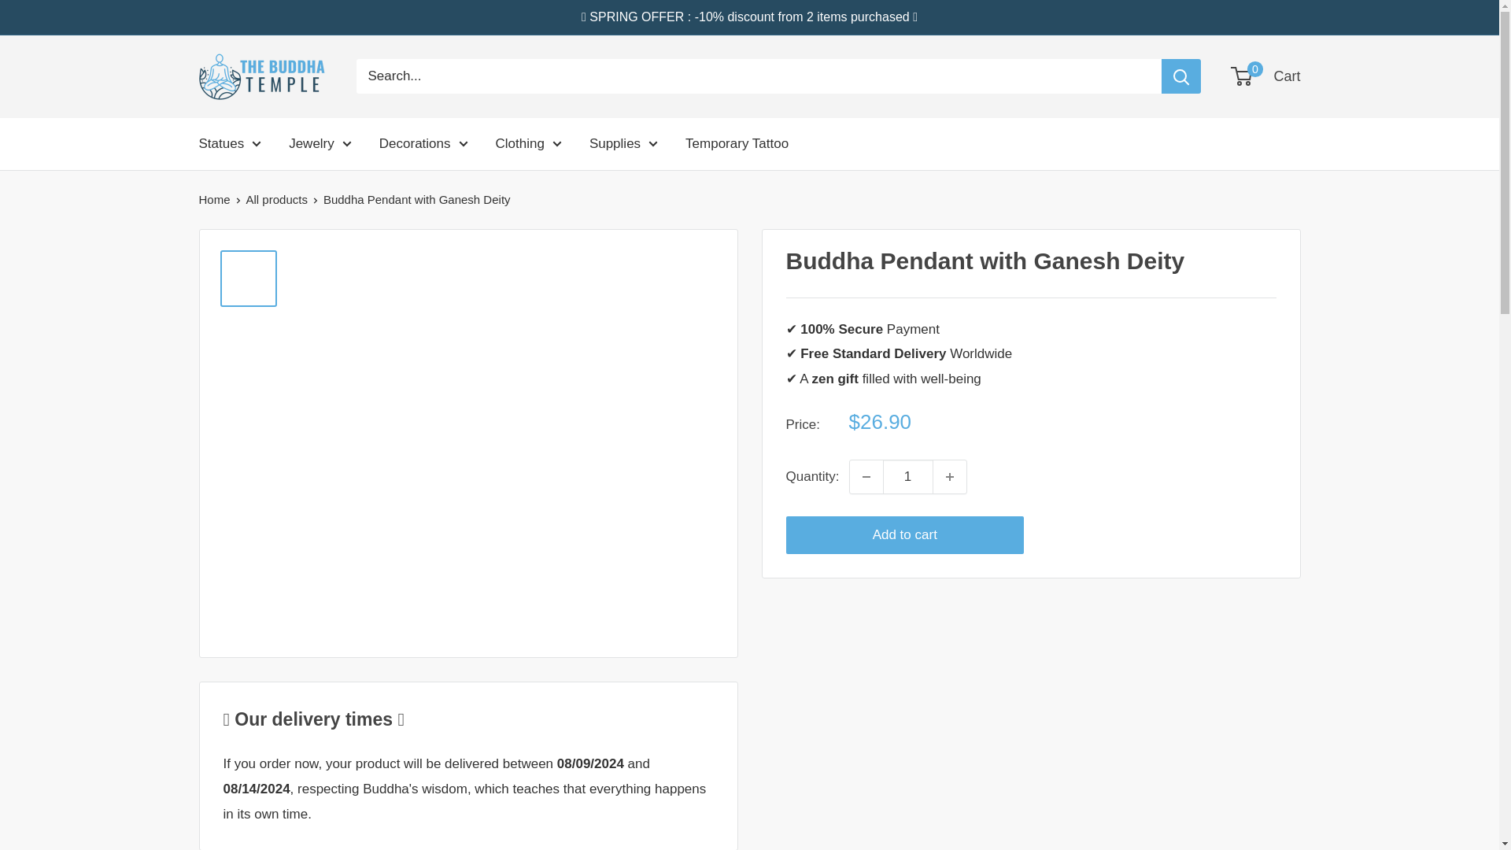  What do you see at coordinates (866, 477) in the screenshot?
I see `Decrease quantity by 1` at bounding box center [866, 477].